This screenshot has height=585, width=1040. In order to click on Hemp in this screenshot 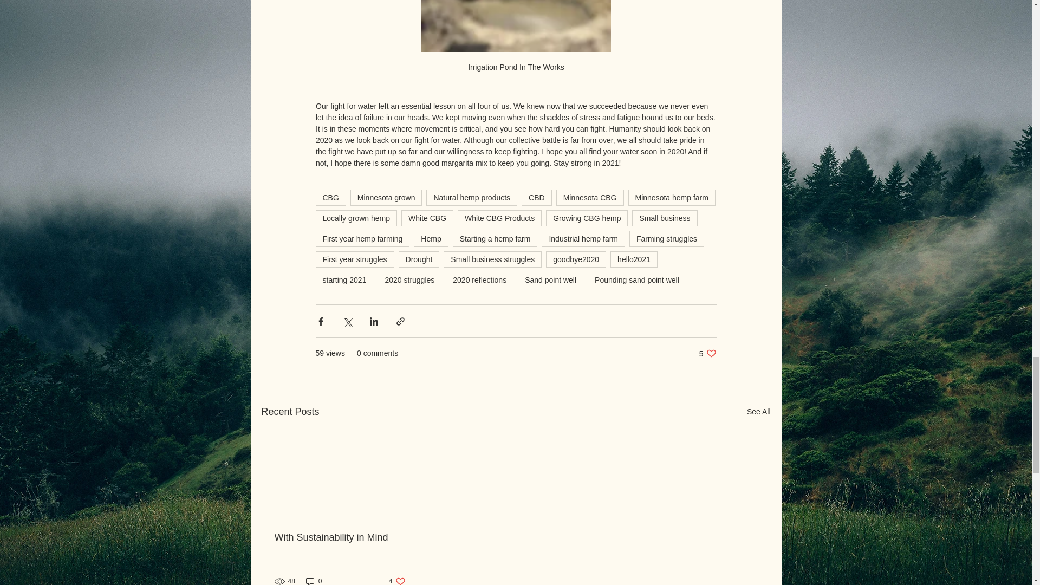, I will do `click(431, 238)`.